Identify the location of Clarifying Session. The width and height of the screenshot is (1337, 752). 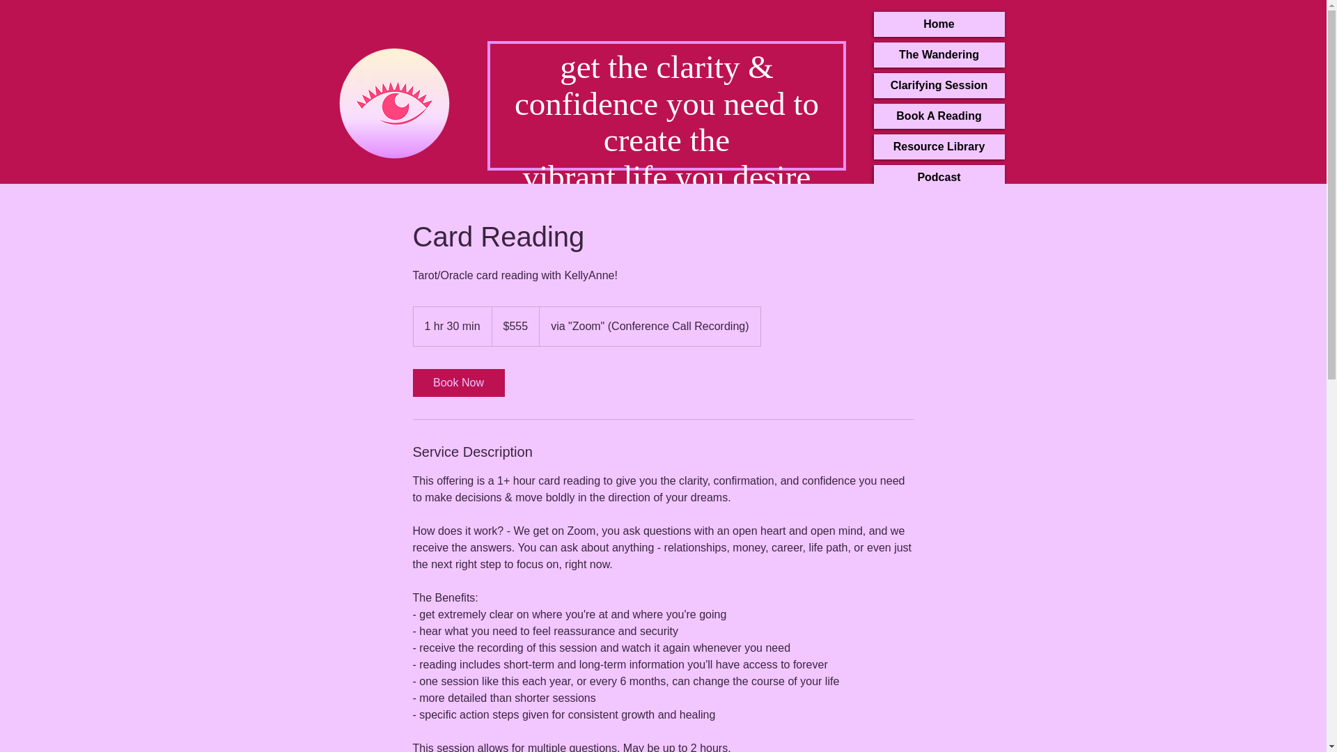
(938, 85).